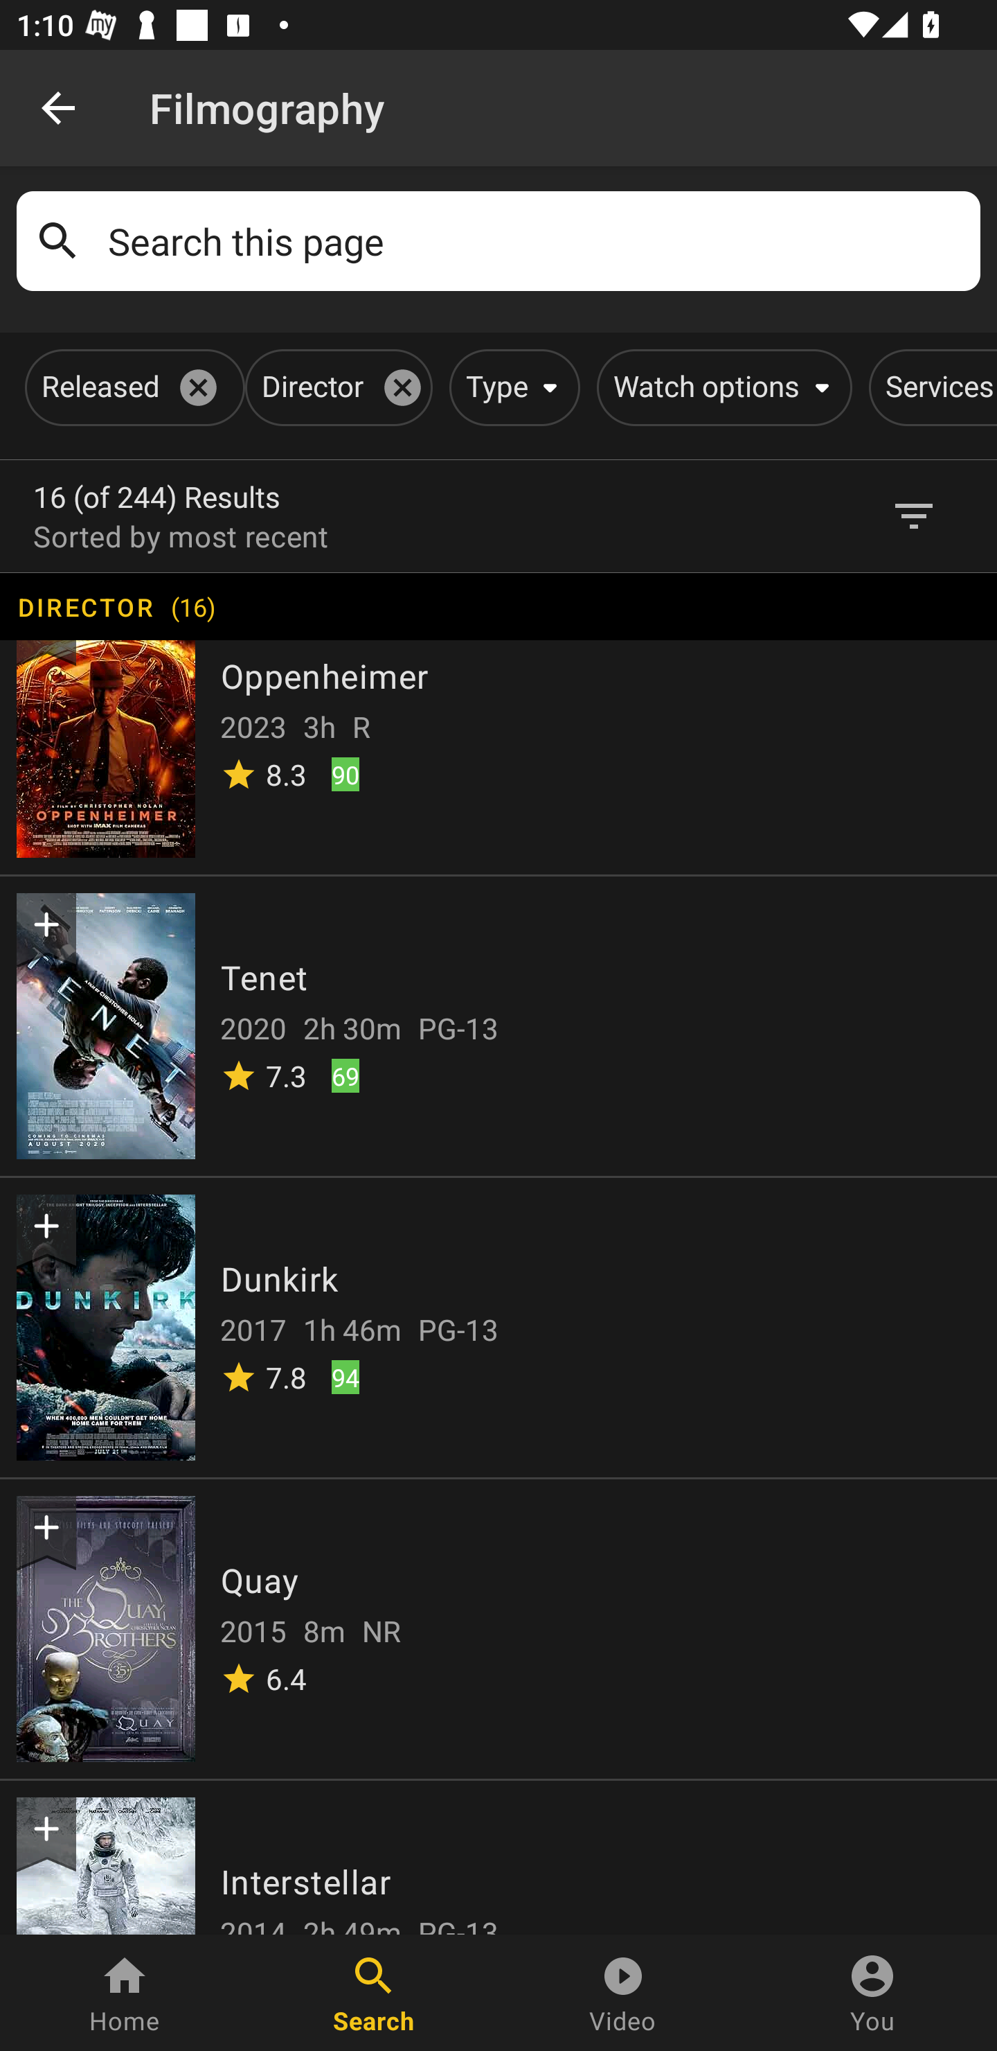 The width and height of the screenshot is (997, 2051). I want to click on Oppenheimer 2023 3h R 8.3 90, so click(498, 722).